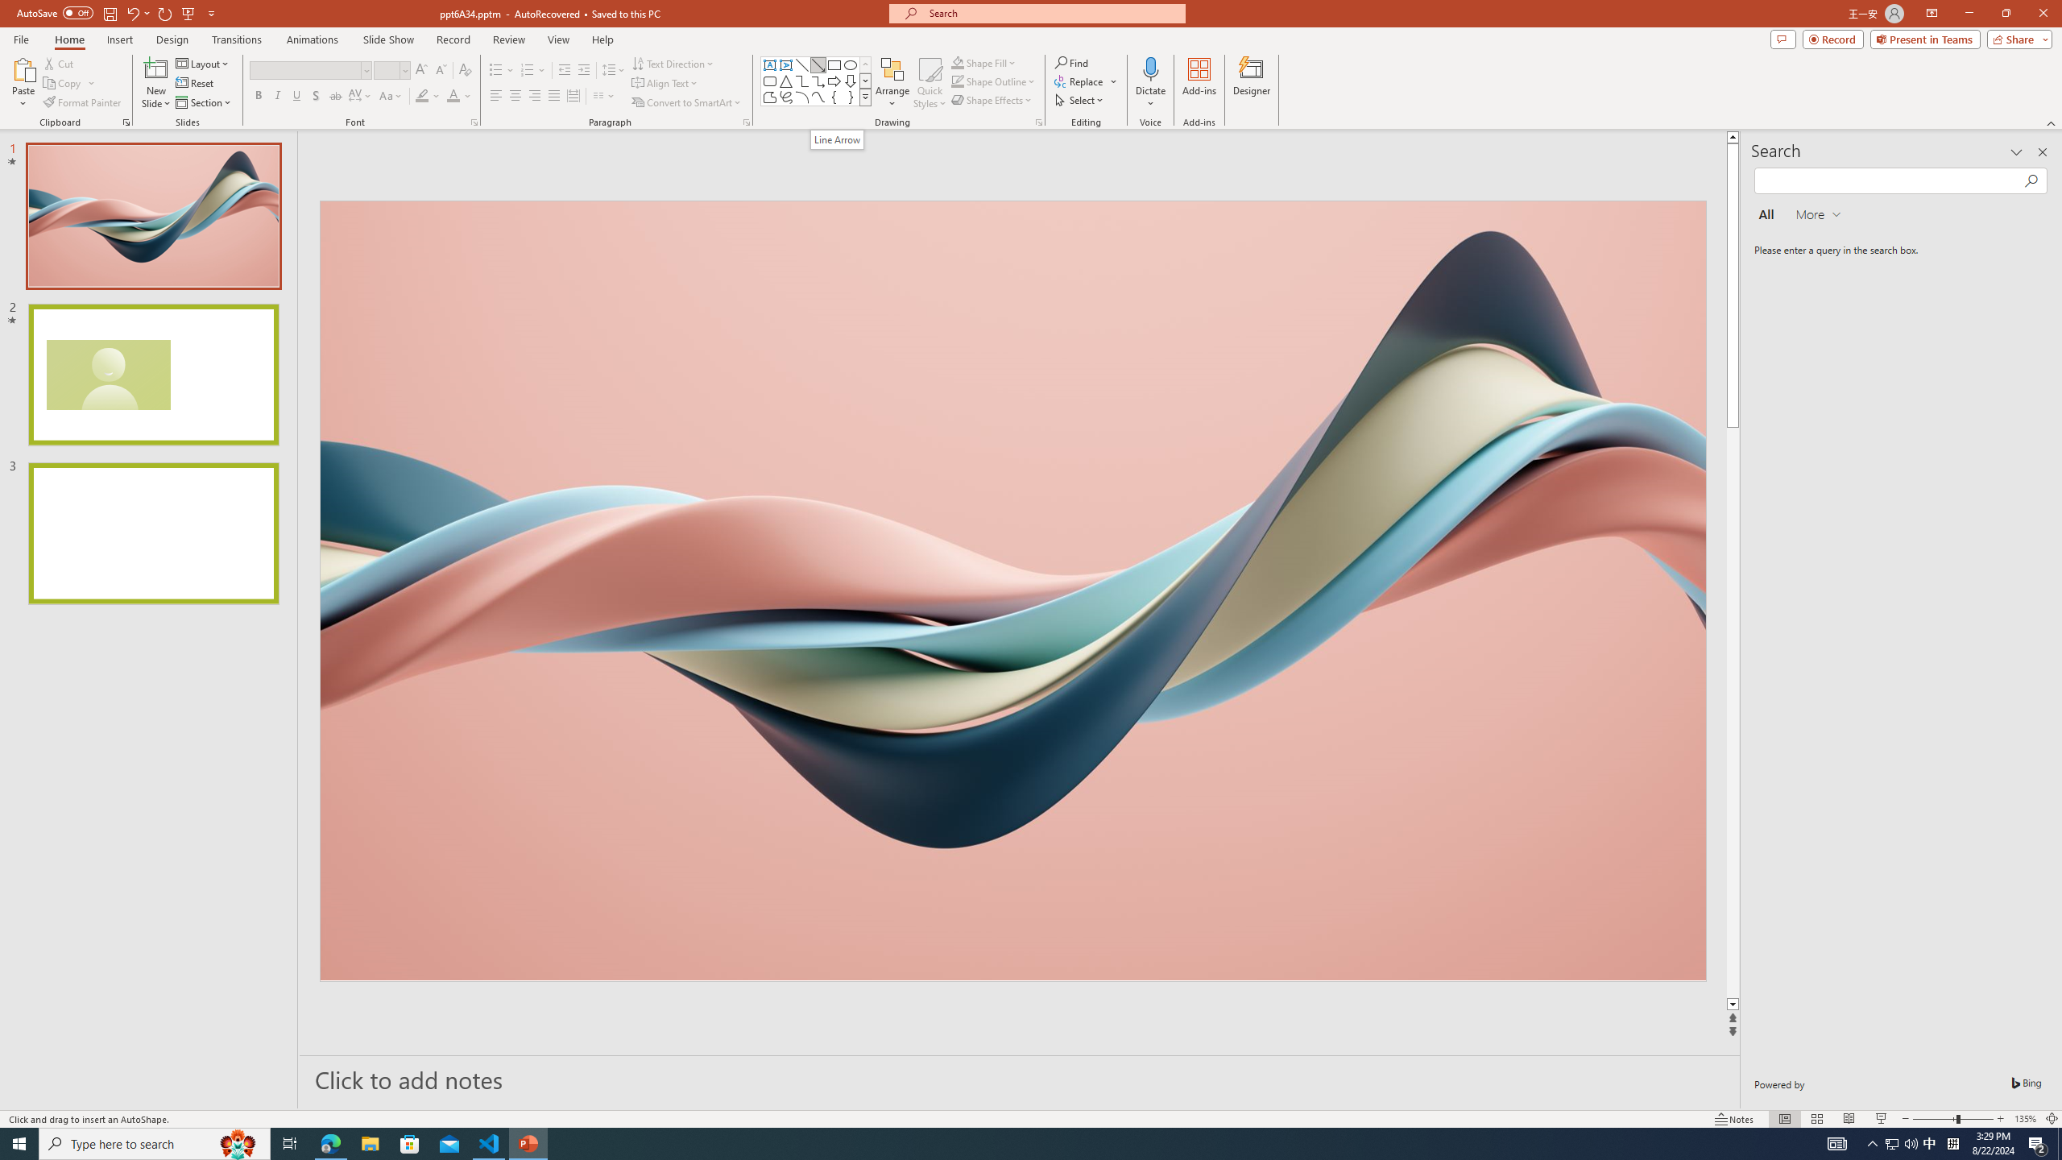  I want to click on Font, so click(309, 71).